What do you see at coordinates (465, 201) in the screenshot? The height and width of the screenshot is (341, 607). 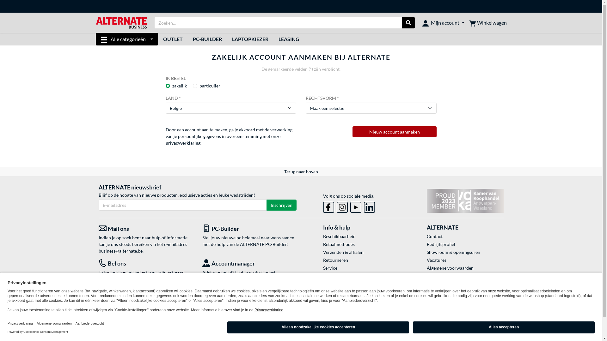 I see `Voka` at bounding box center [465, 201].